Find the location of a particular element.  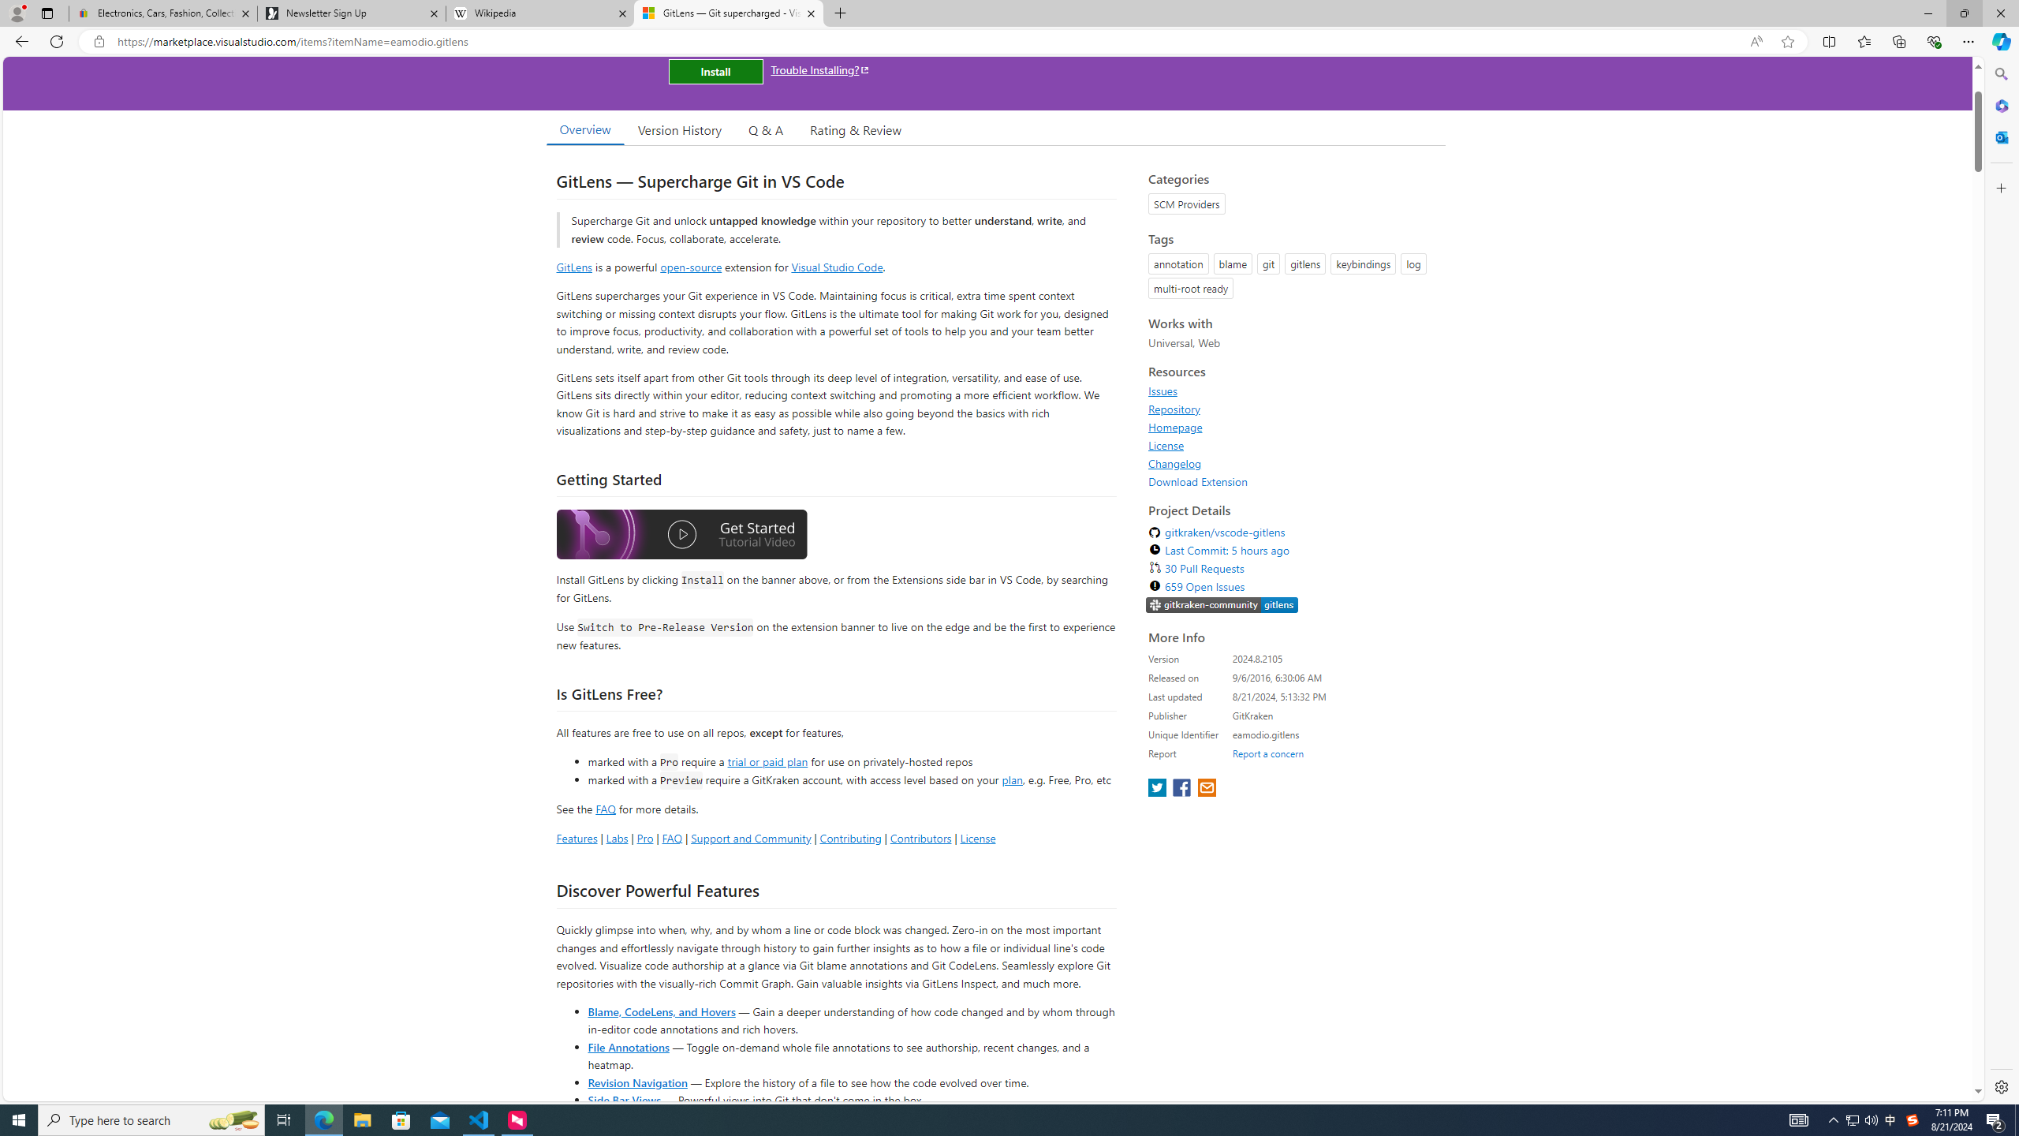

open-source is located at coordinates (691, 267).